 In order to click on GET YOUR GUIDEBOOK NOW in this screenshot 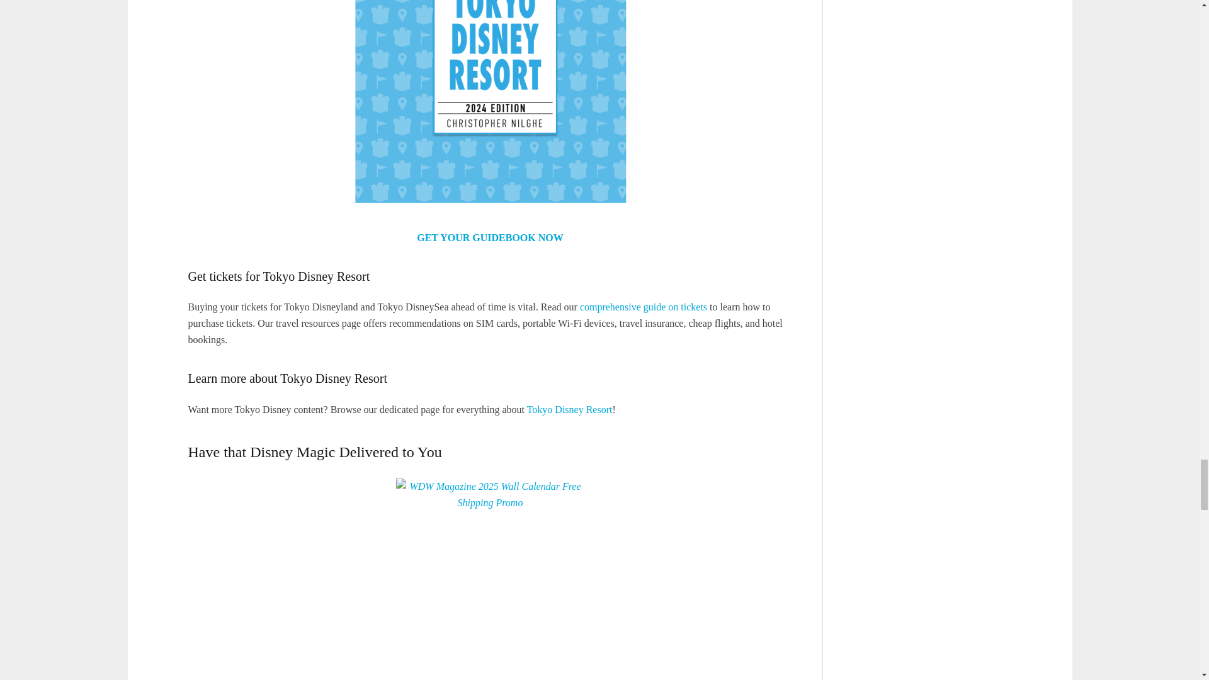, I will do `click(490, 237)`.